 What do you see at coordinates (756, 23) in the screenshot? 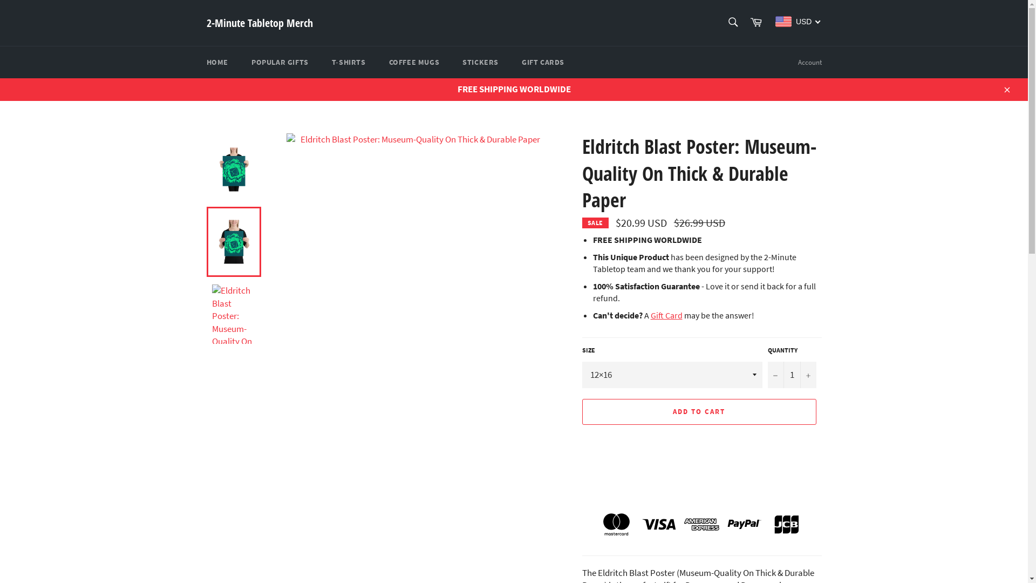
I see `Cart` at bounding box center [756, 23].